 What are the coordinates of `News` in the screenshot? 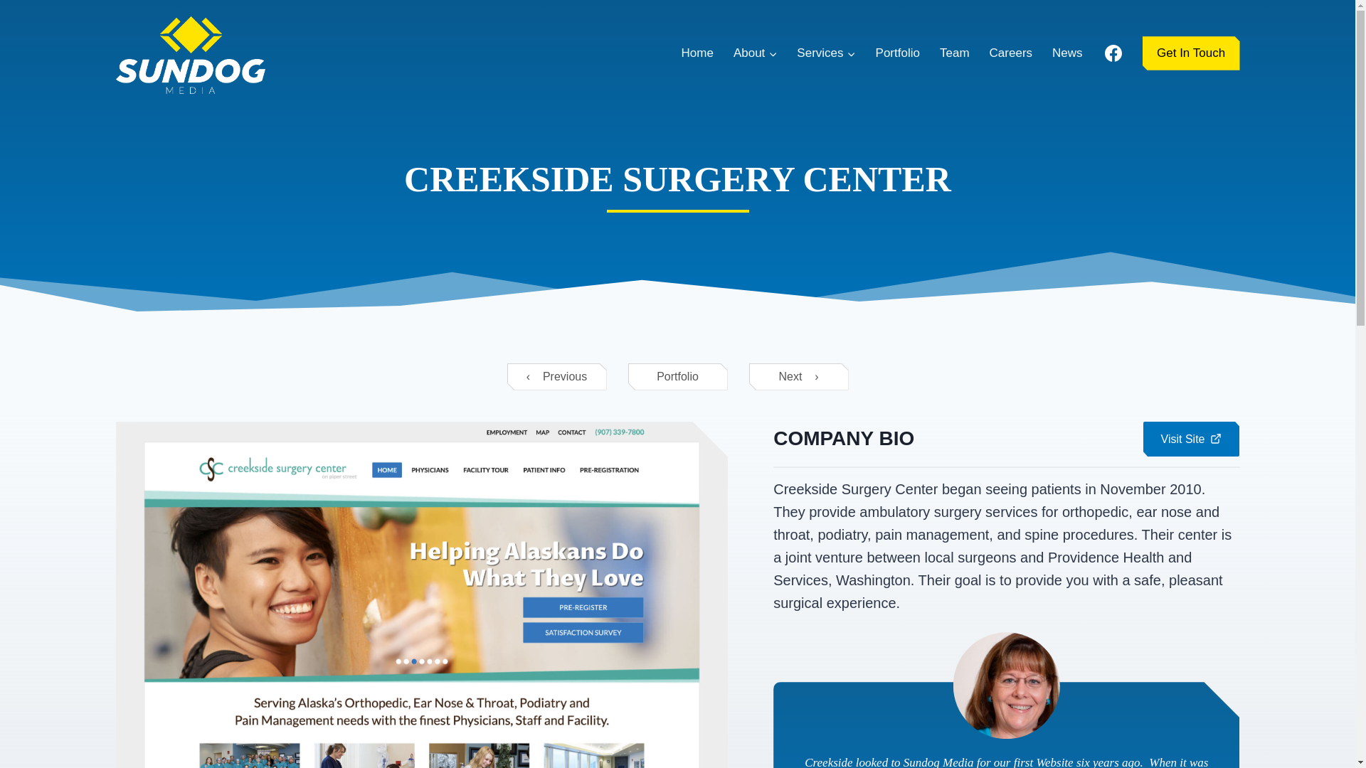 It's located at (1067, 53).